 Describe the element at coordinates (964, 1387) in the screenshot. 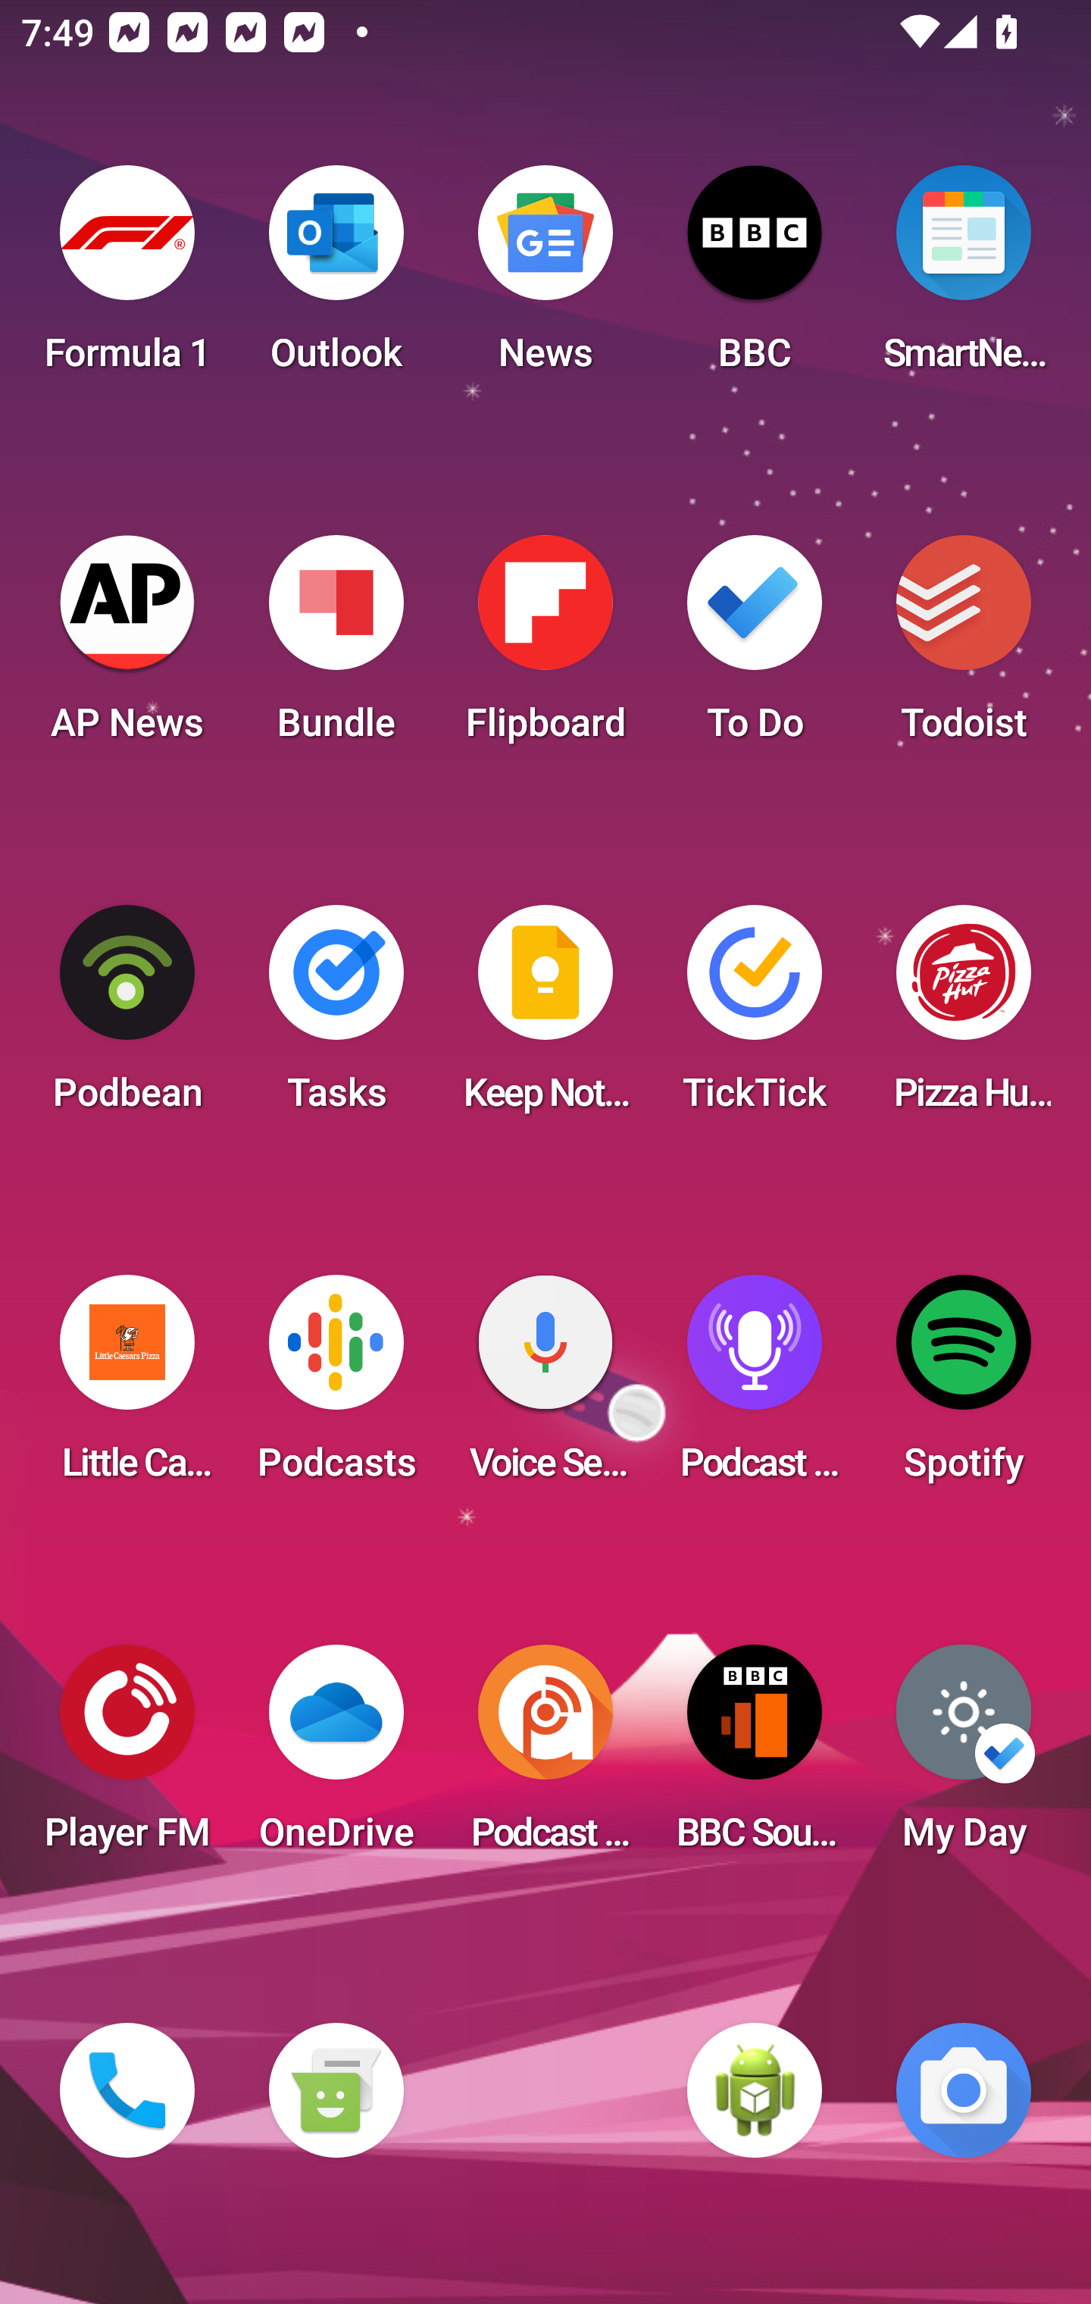

I see `Spotify` at that location.